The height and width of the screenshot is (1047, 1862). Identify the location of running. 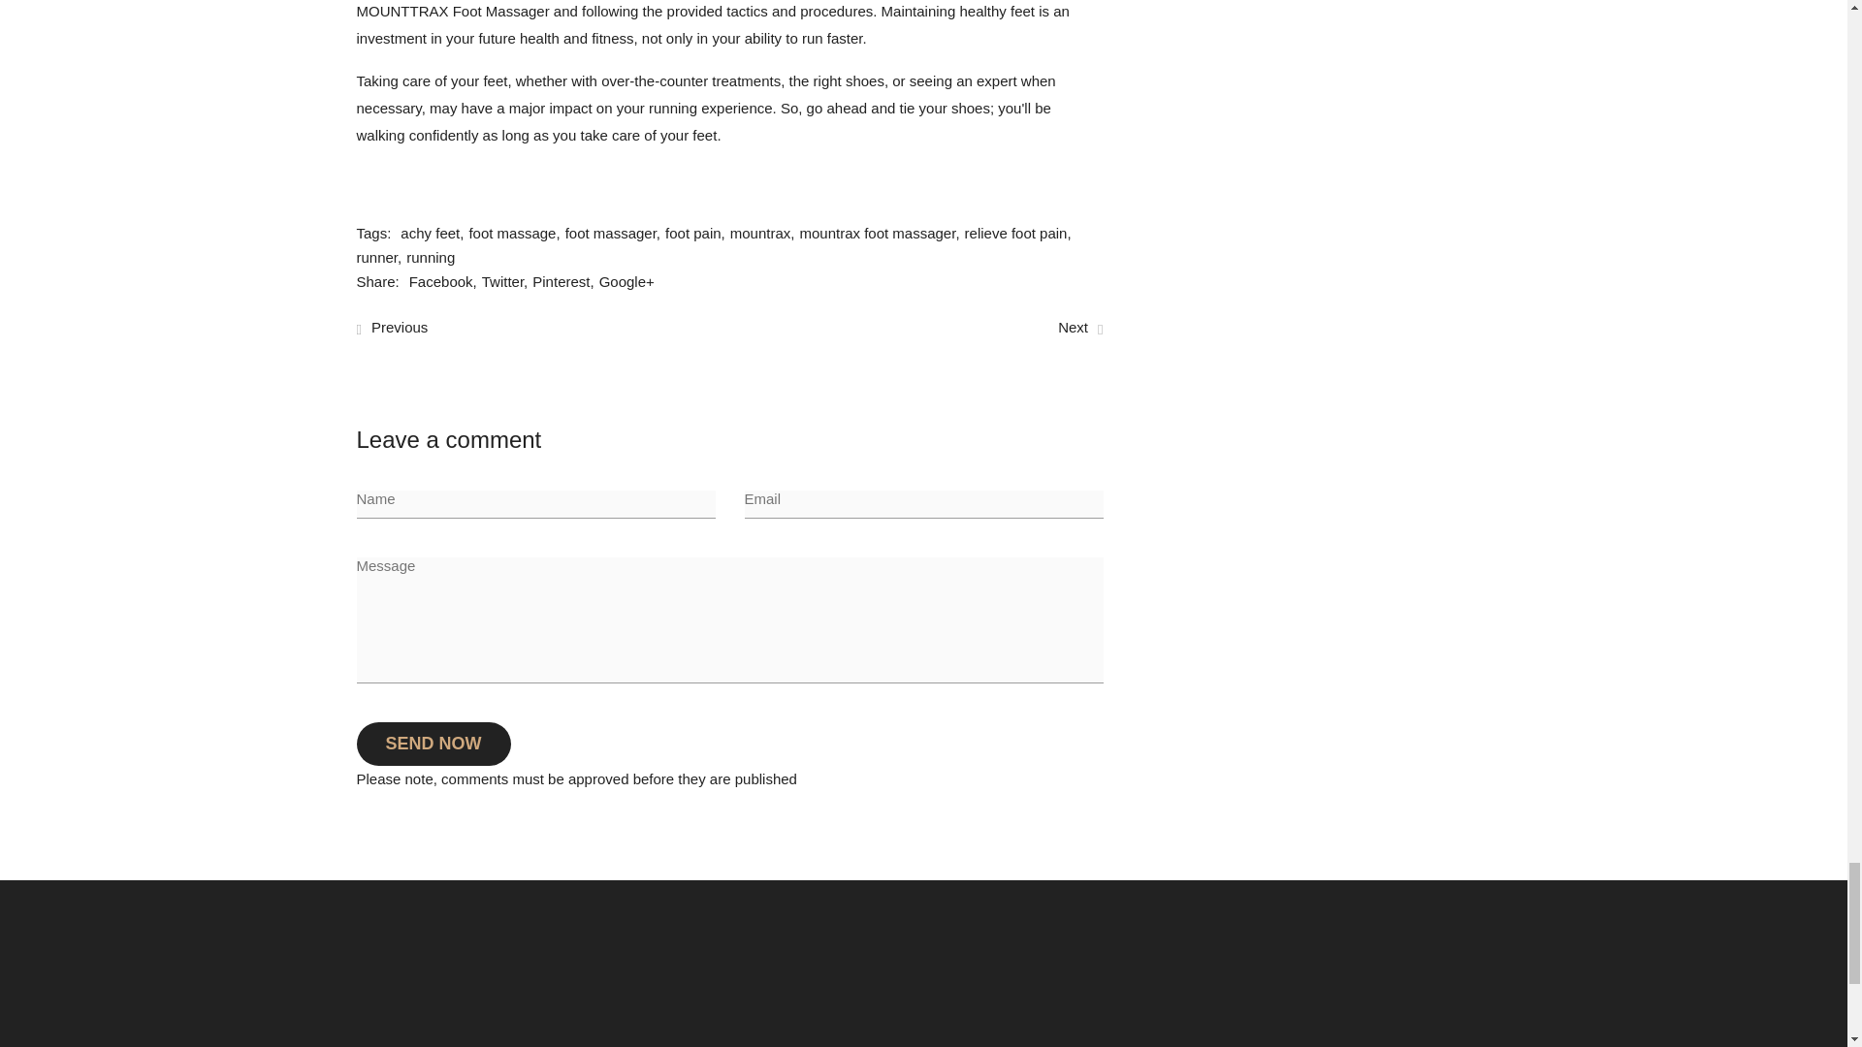
(430, 256).